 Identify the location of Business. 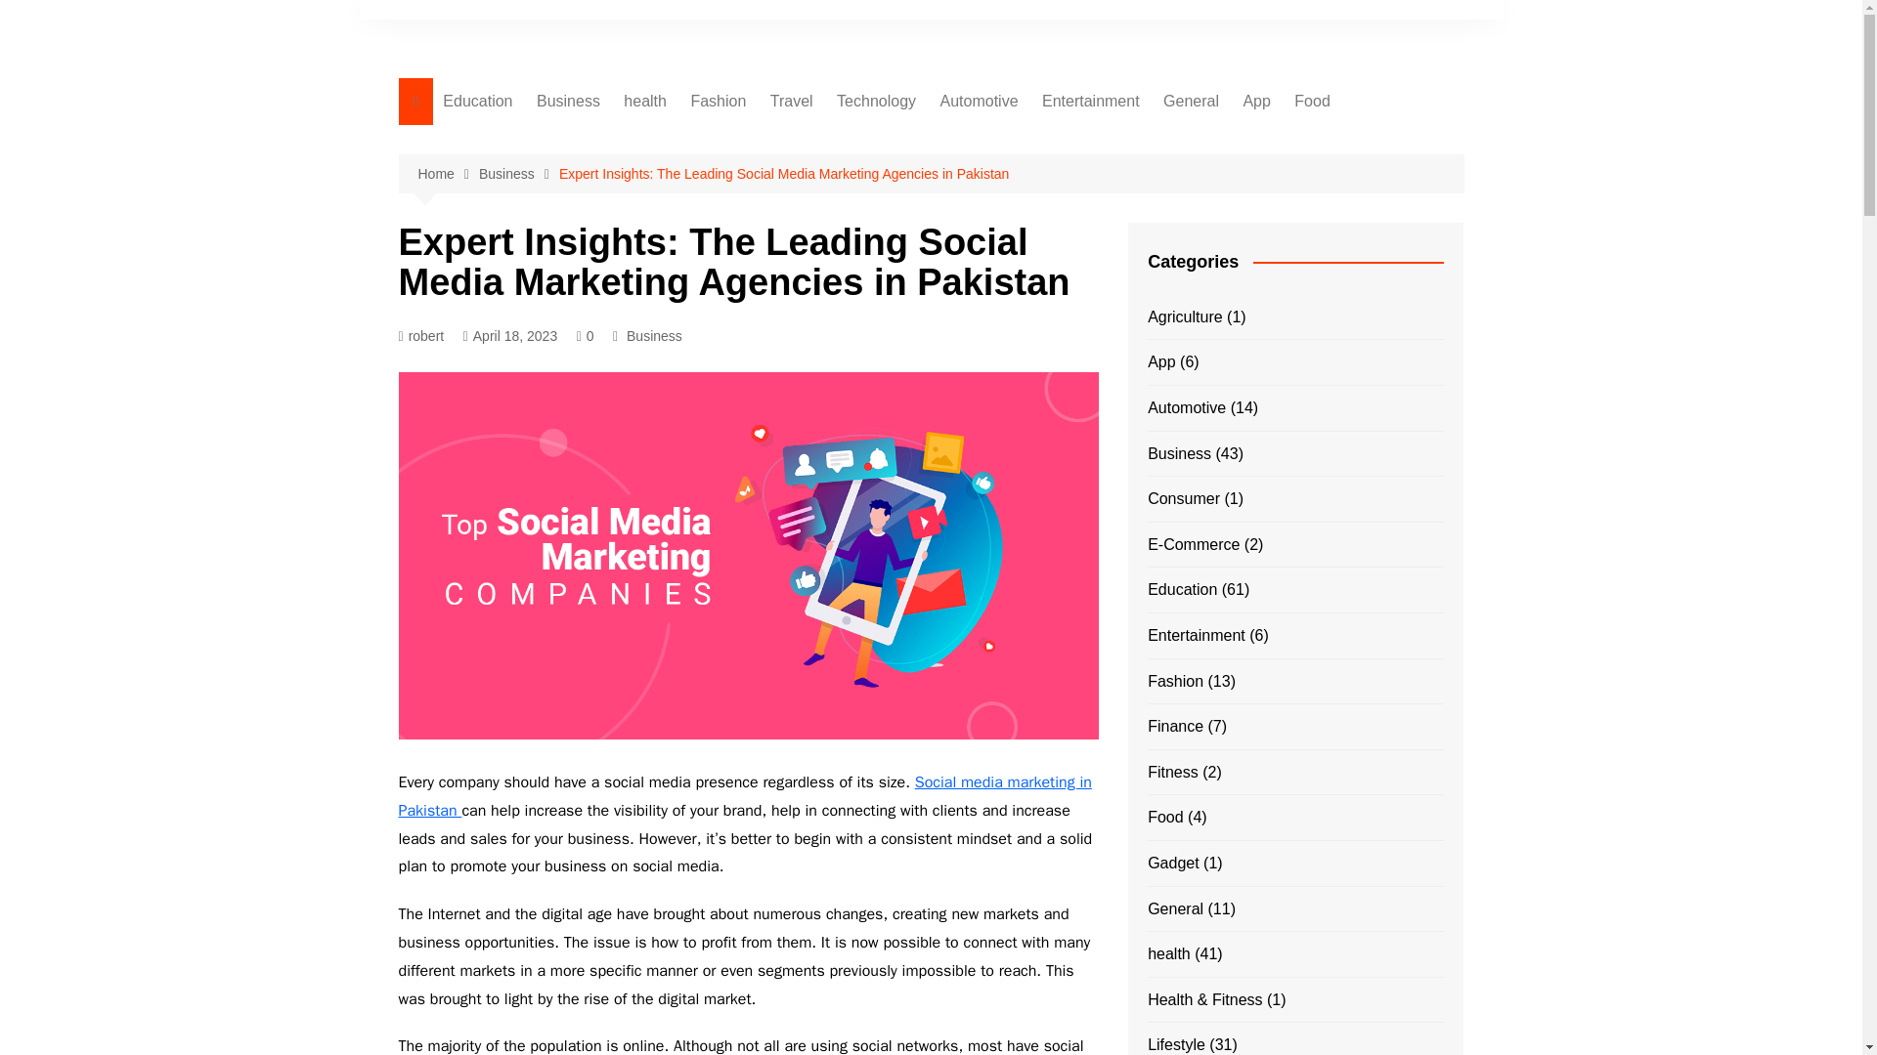
(569, 102).